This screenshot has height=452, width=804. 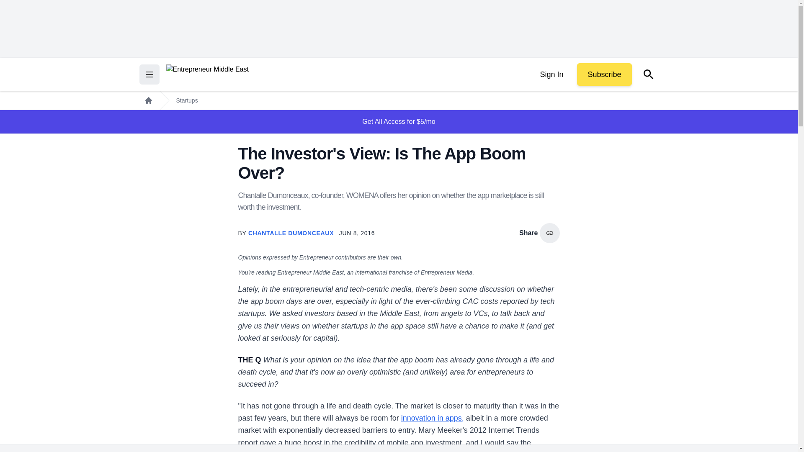 What do you see at coordinates (551, 74) in the screenshot?
I see `Sign In` at bounding box center [551, 74].